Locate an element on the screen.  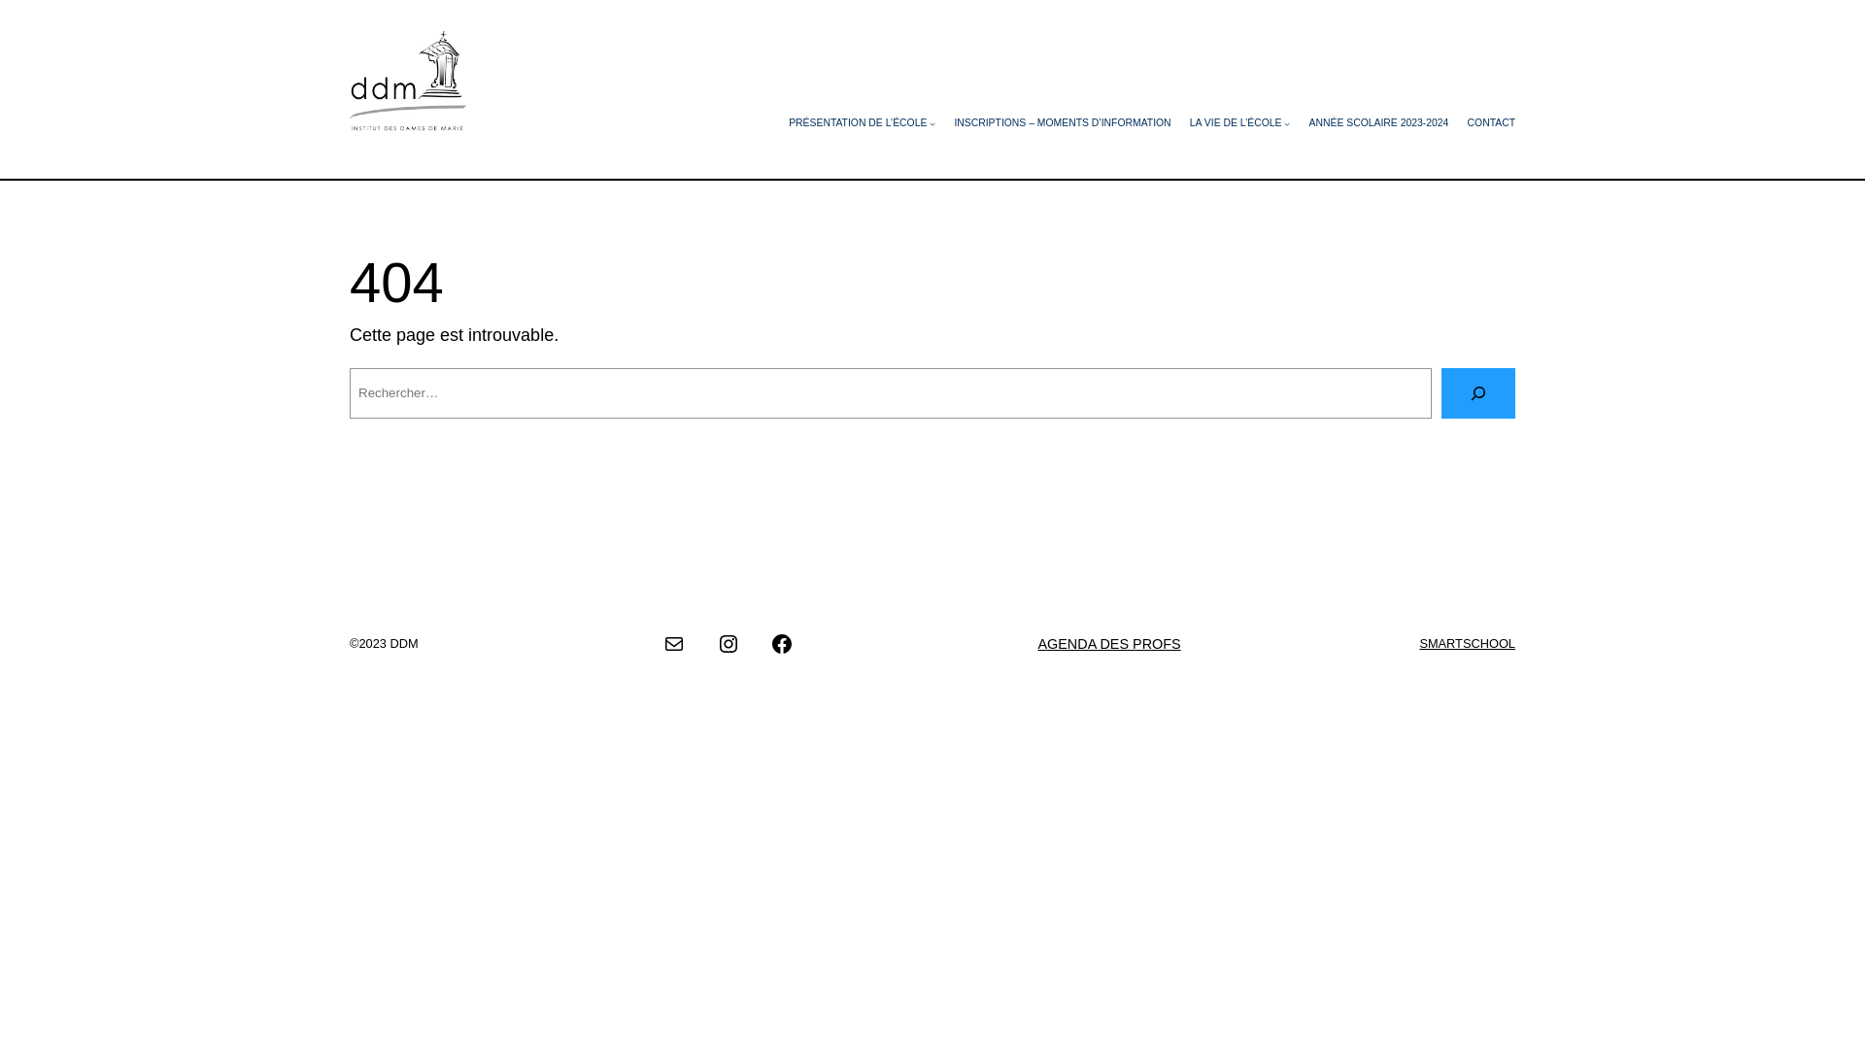
Instagram is located at coordinates (729, 644).